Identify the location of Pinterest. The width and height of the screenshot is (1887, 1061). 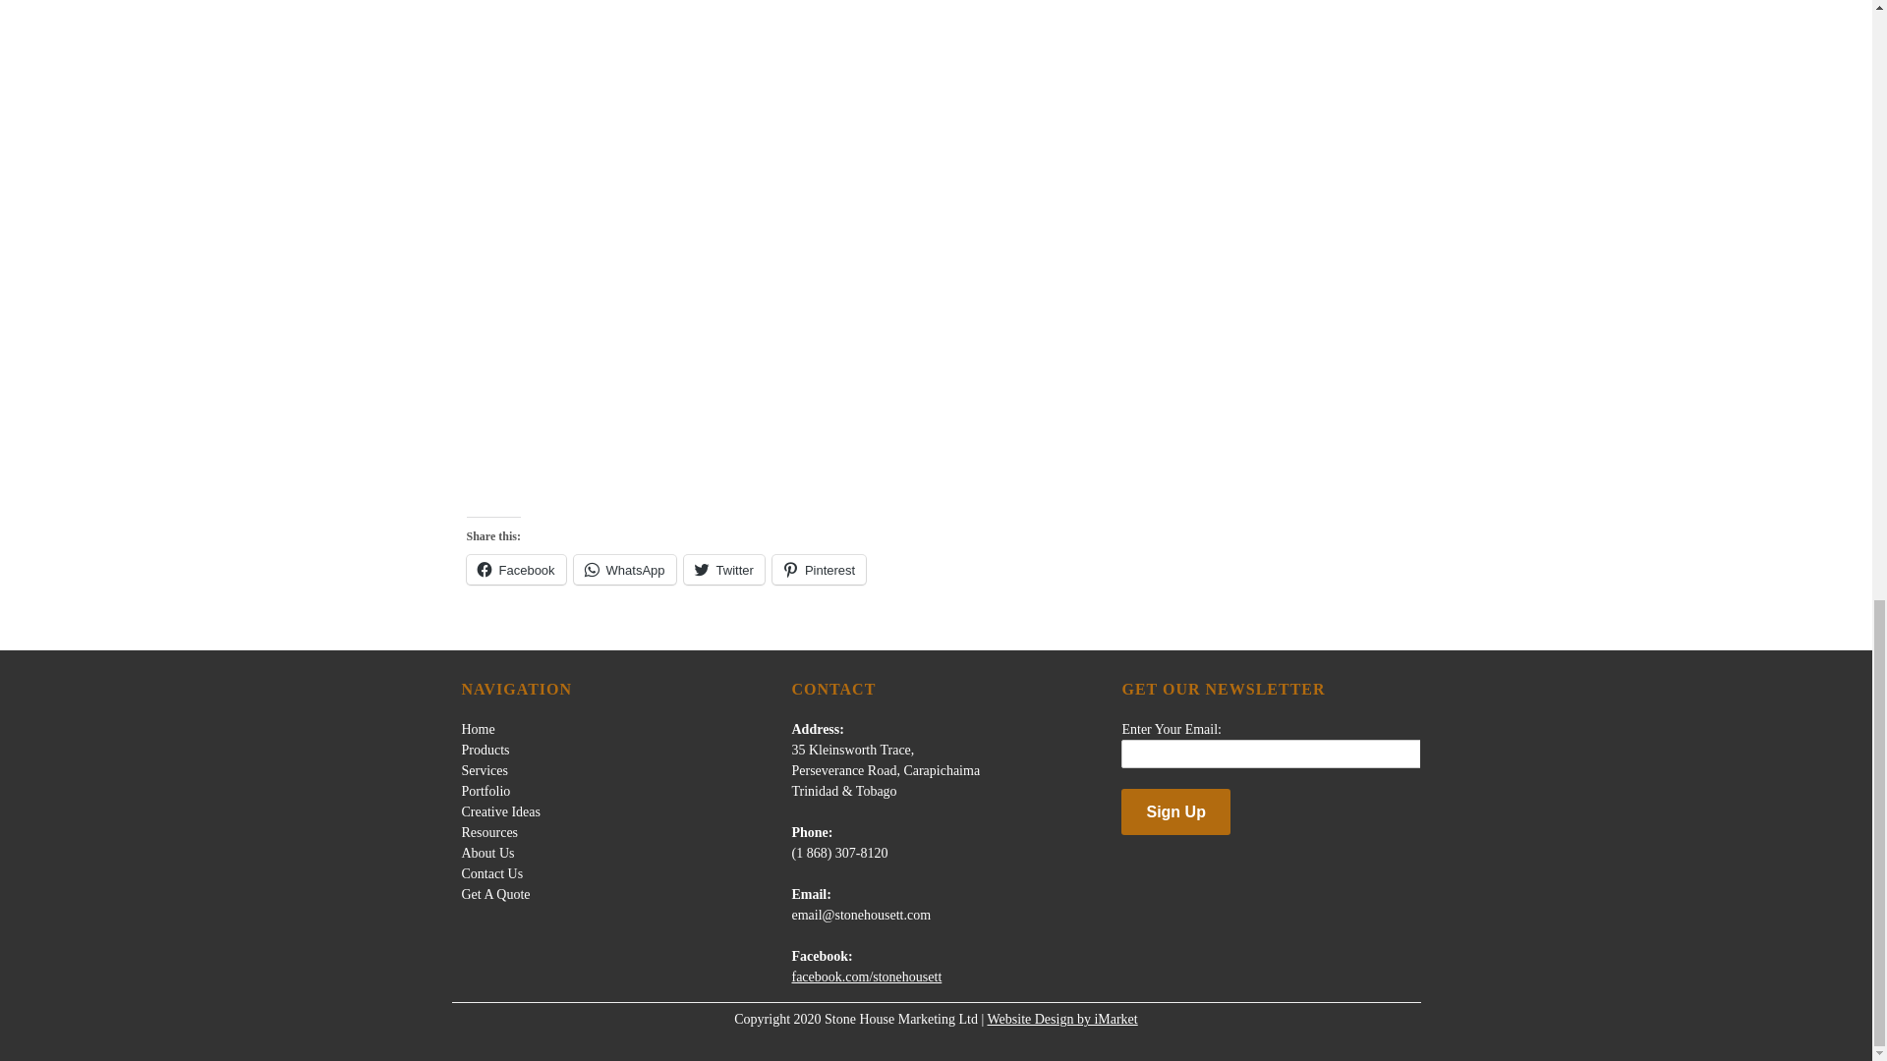
(819, 570).